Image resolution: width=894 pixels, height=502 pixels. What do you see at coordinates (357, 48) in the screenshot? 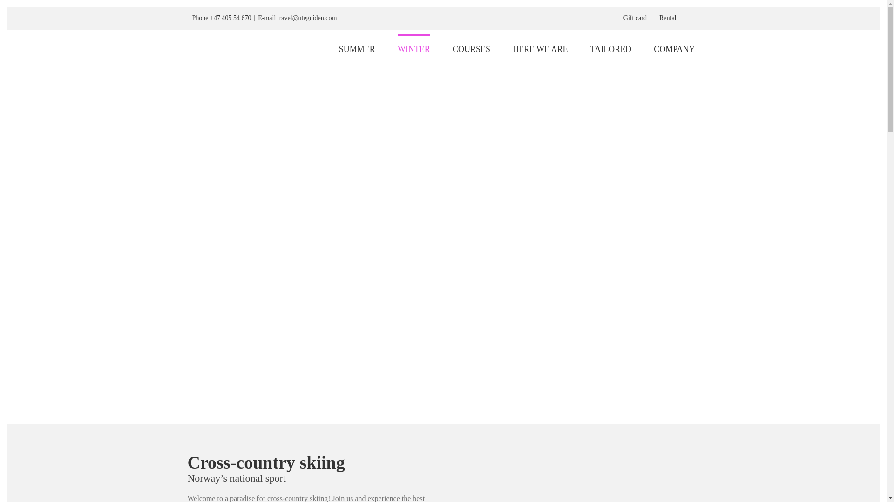
I see `SUMMER` at bounding box center [357, 48].